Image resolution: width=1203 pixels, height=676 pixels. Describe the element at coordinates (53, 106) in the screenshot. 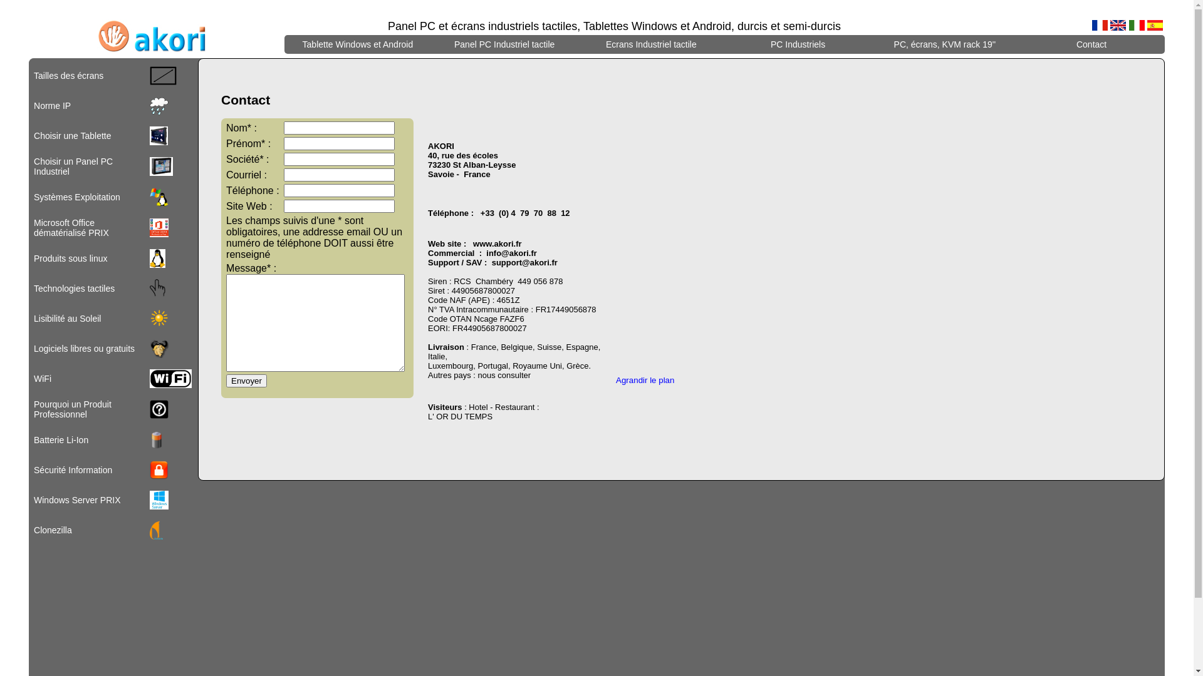

I see `Norme IP` at that location.